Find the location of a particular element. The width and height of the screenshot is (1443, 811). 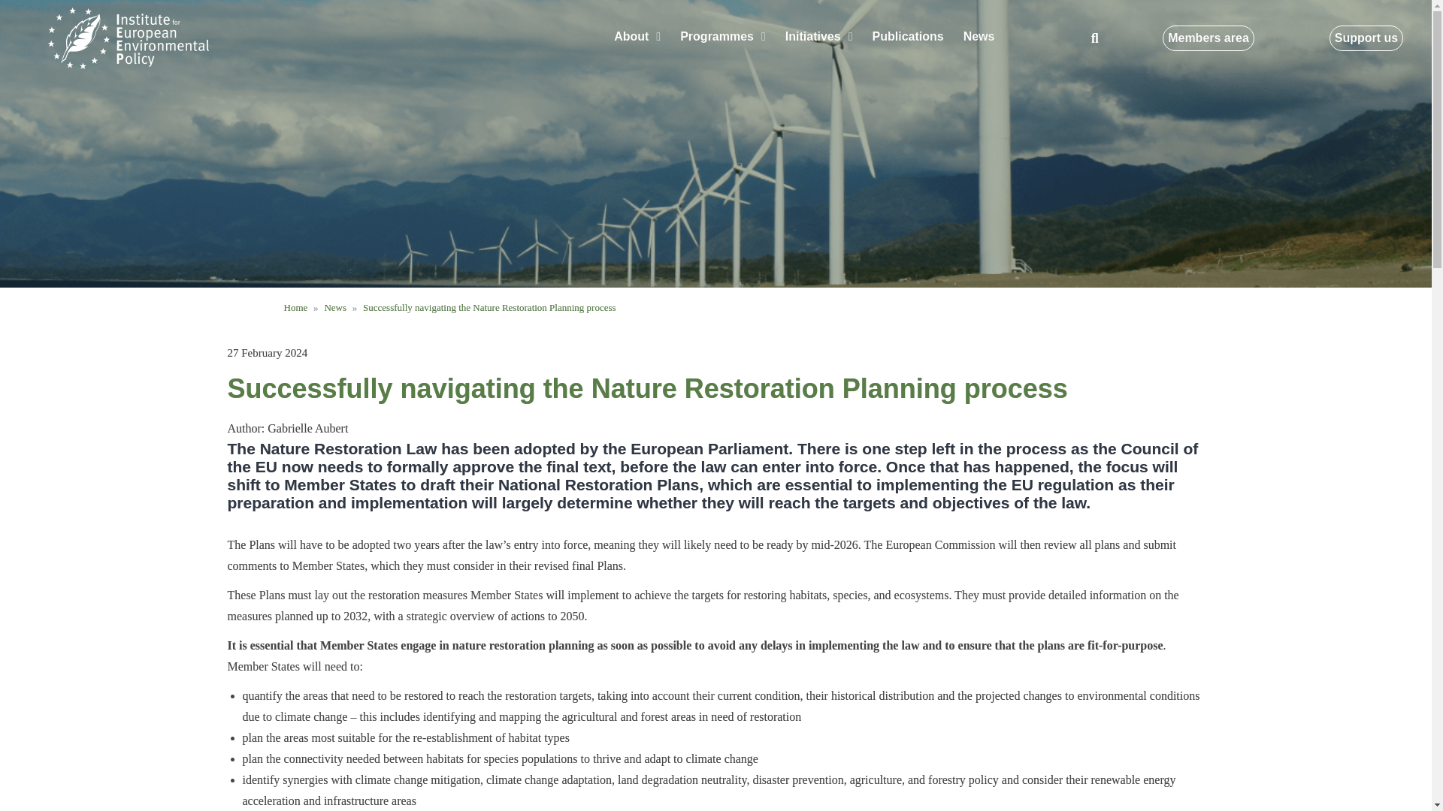

Initiatives is located at coordinates (819, 36).